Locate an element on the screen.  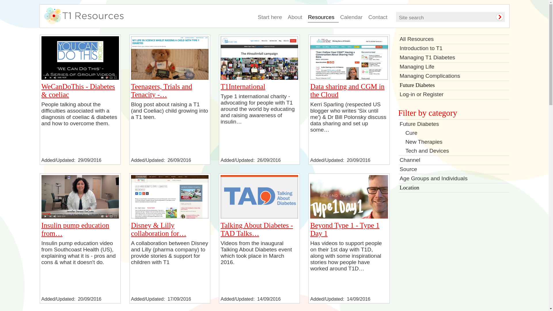
Teenagers, Trials and Tenacity - blog by dianec12 is located at coordinates (170, 58).